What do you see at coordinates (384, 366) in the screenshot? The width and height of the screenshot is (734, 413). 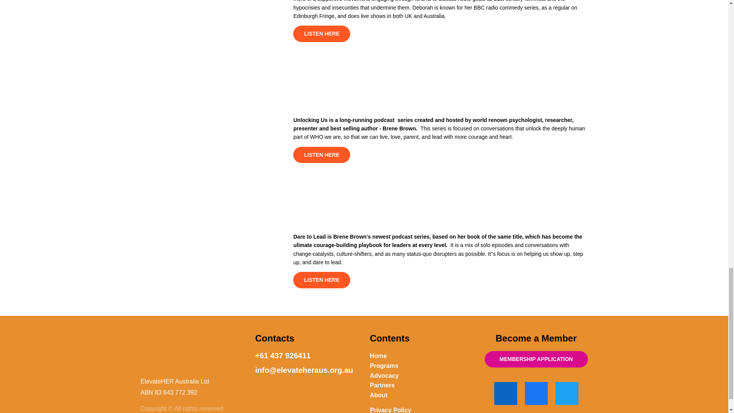 I see `Programs` at bounding box center [384, 366].